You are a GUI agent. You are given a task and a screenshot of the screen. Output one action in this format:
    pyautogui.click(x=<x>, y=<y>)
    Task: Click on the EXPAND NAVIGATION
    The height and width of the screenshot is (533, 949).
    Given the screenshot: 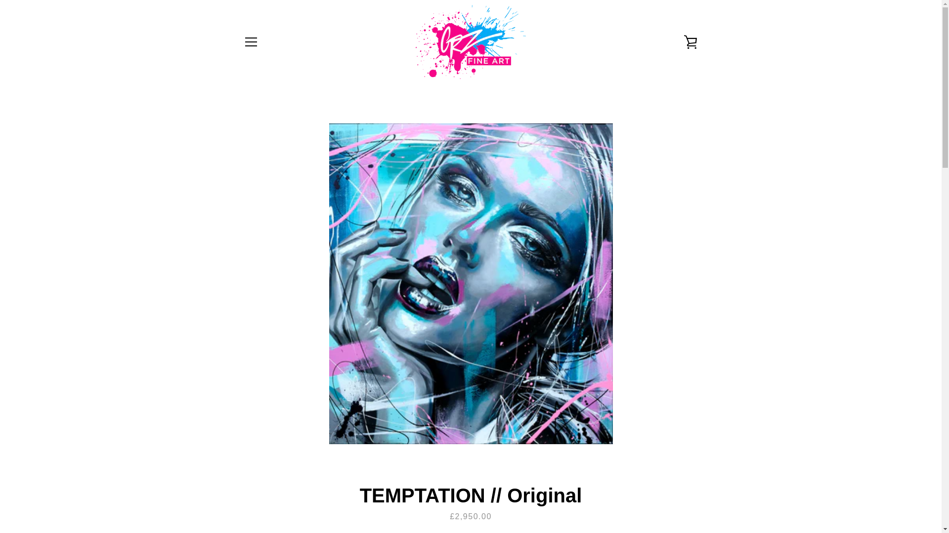 What is the action you would take?
    pyautogui.click(x=250, y=42)
    